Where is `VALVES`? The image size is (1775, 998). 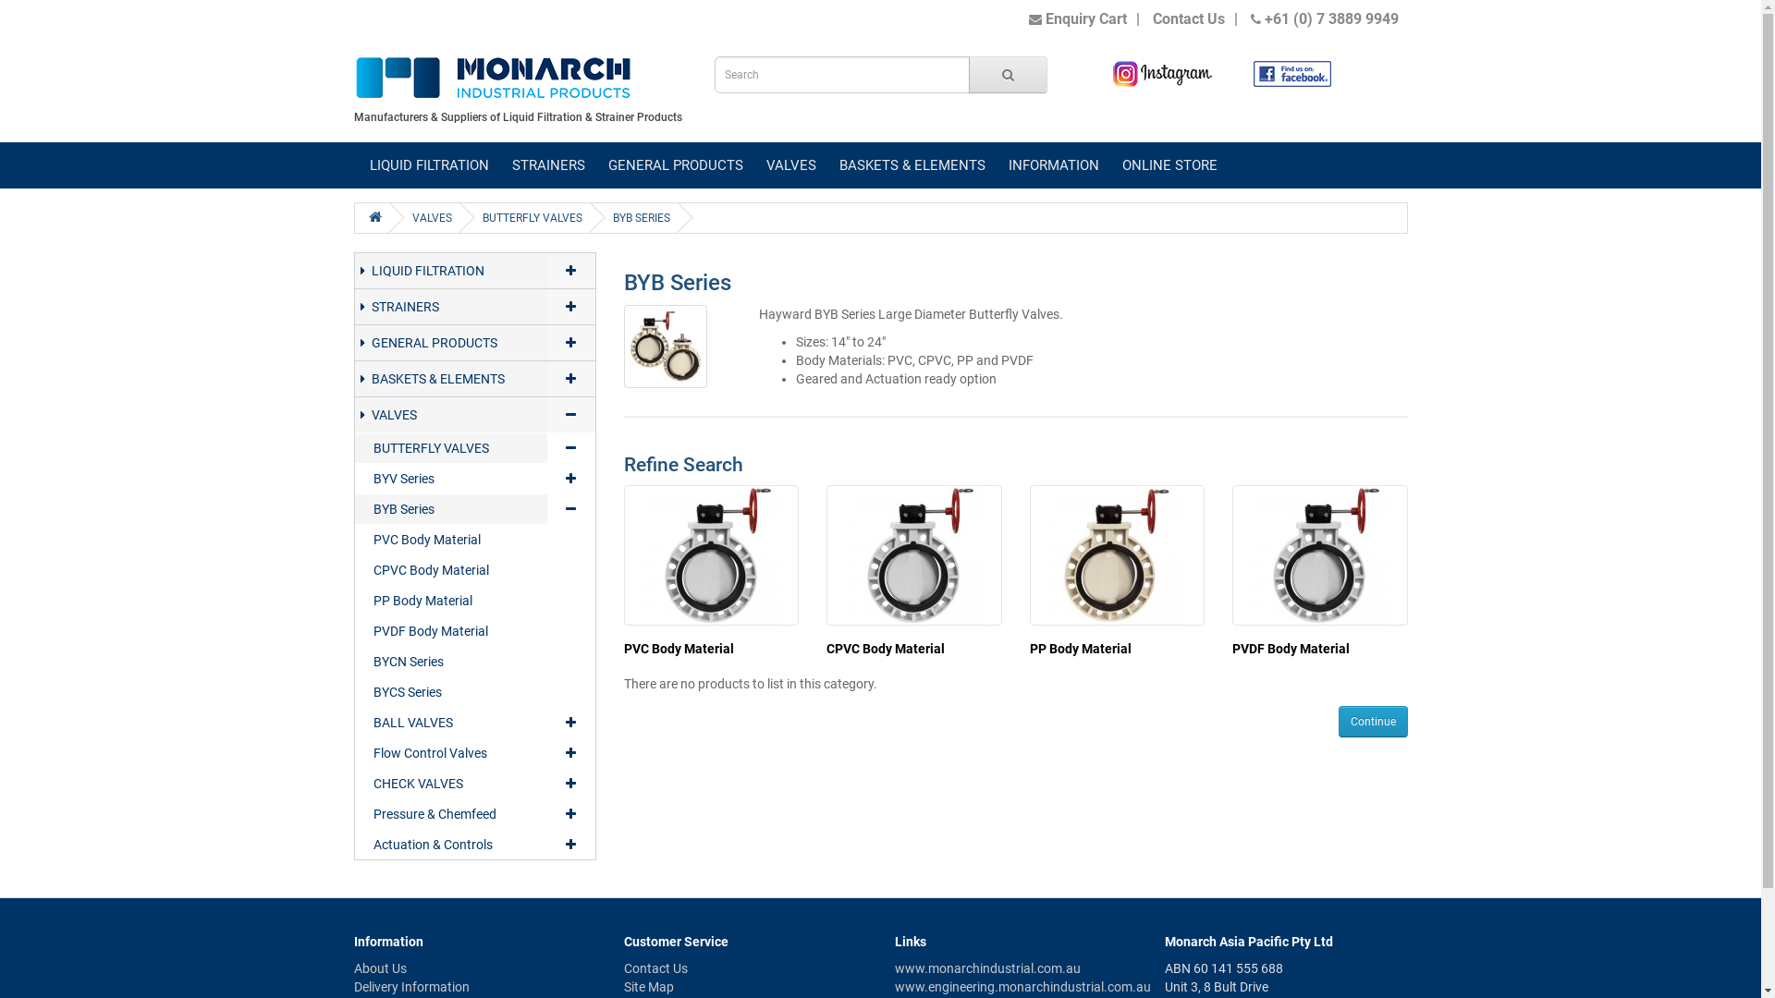
VALVES is located at coordinates (433, 218).